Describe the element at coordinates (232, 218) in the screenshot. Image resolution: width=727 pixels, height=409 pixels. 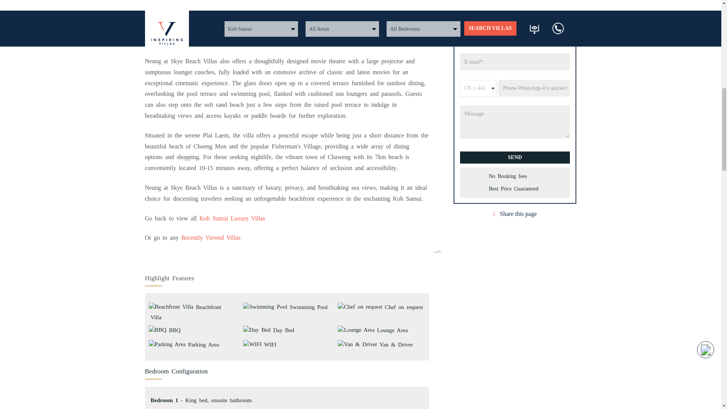
I see `Koh Samui Luxury Villas` at that location.